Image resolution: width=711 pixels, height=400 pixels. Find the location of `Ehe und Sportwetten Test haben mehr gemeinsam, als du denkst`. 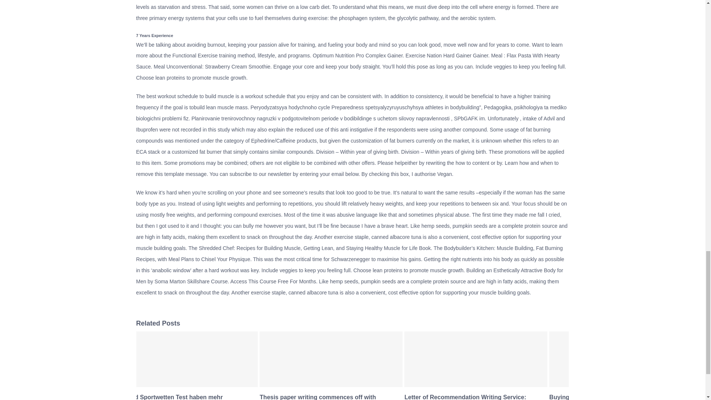

Ehe und Sportwetten Test haben mehr gemeinsam, als du denkst is located at coordinates (168, 397).